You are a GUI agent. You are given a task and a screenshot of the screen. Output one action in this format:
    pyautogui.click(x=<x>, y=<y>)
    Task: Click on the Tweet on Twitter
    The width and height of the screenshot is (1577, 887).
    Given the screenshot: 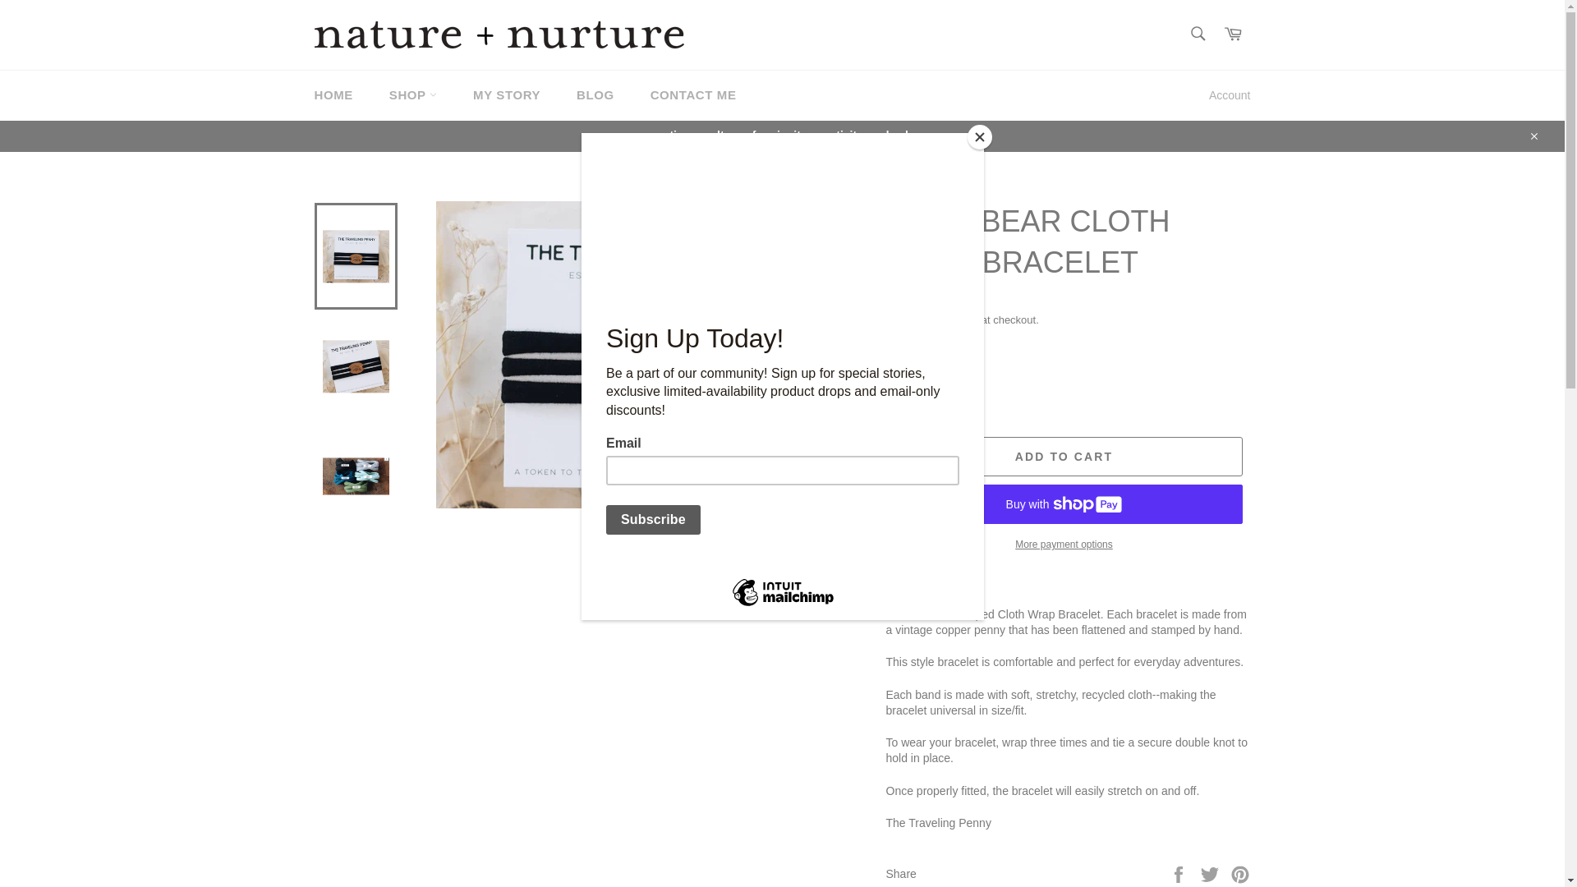 What is the action you would take?
    pyautogui.click(x=1211, y=874)
    